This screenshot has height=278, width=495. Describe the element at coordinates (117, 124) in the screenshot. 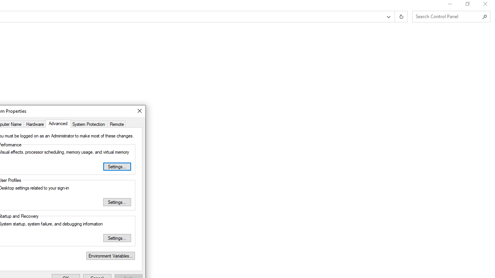

I see `Remote` at that location.